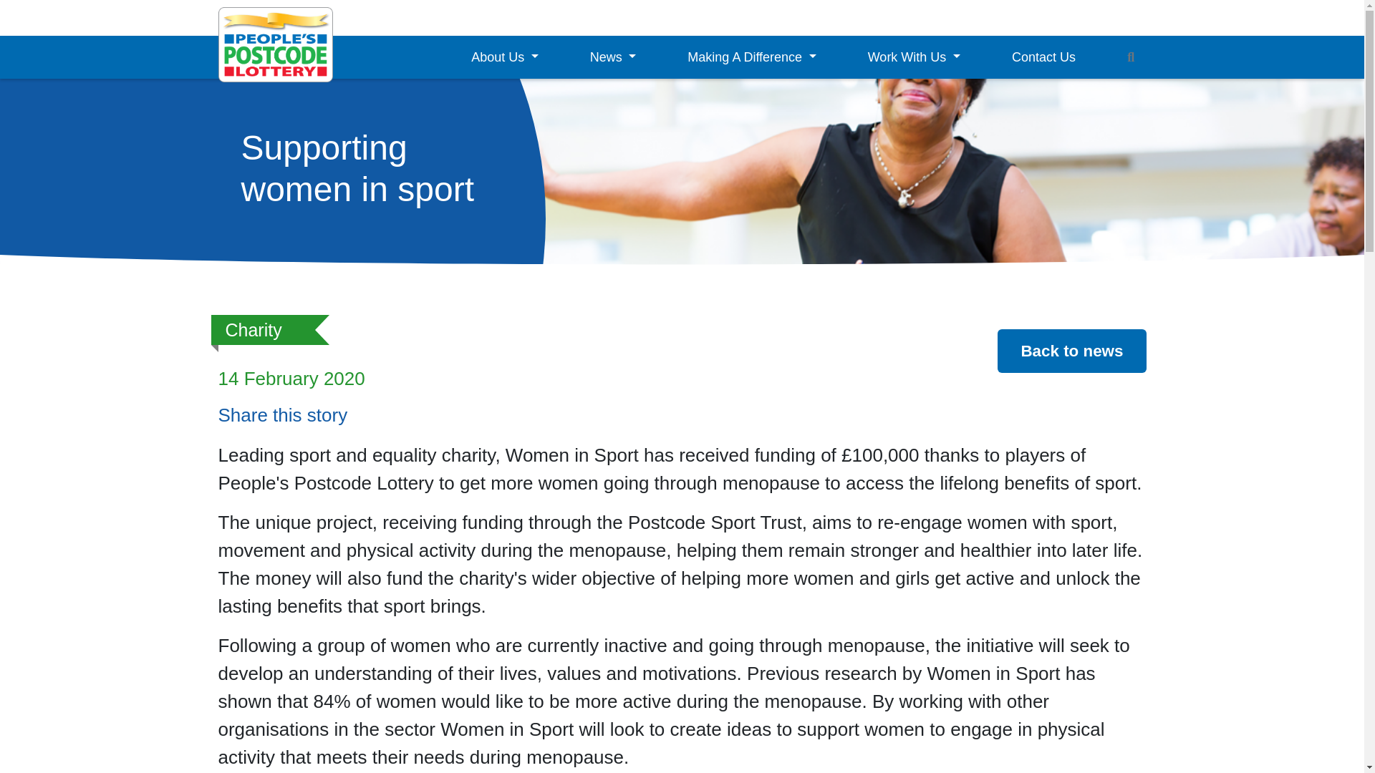  I want to click on Making A Difference, so click(752, 57).